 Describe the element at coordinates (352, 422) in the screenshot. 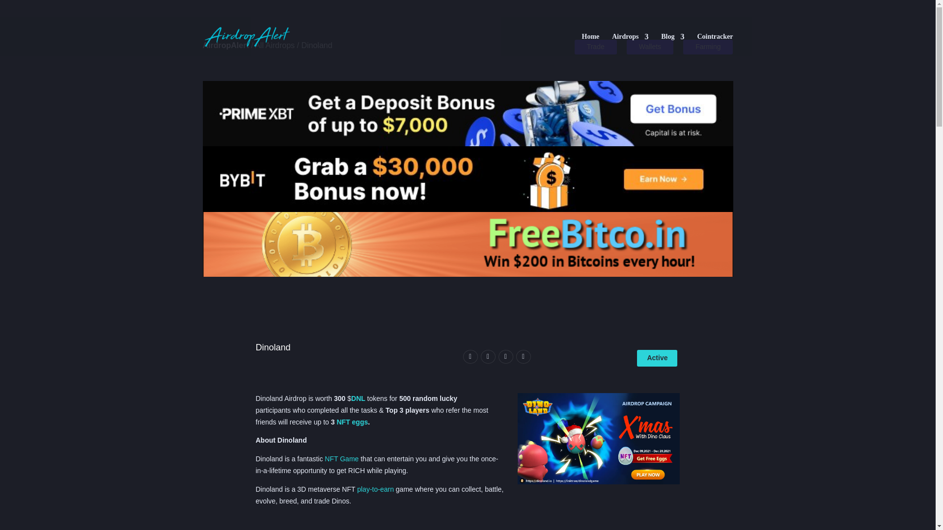

I see `NFT eggs` at that location.